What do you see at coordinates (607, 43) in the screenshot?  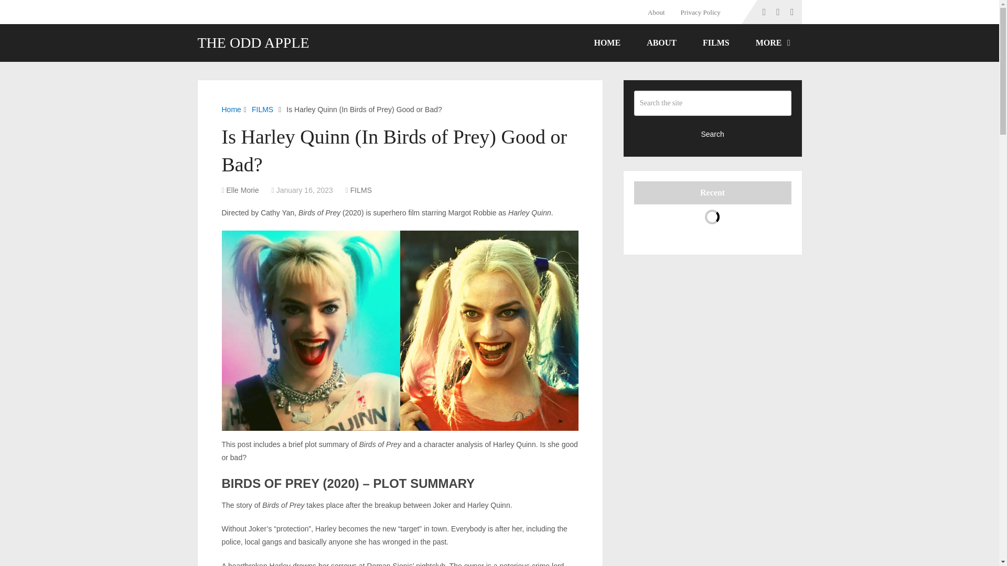 I see `HOME` at bounding box center [607, 43].